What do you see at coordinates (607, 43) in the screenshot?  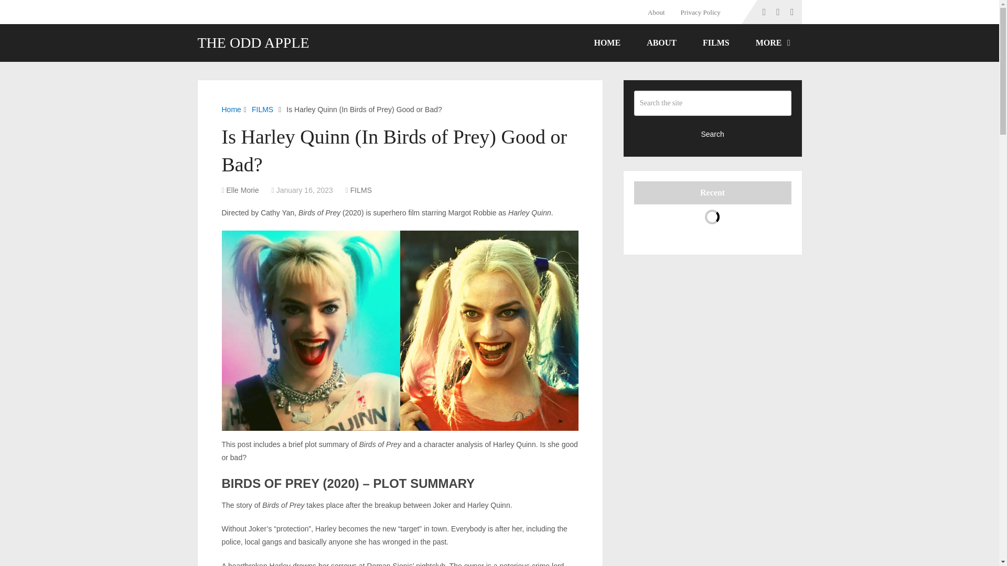 I see `HOME` at bounding box center [607, 43].